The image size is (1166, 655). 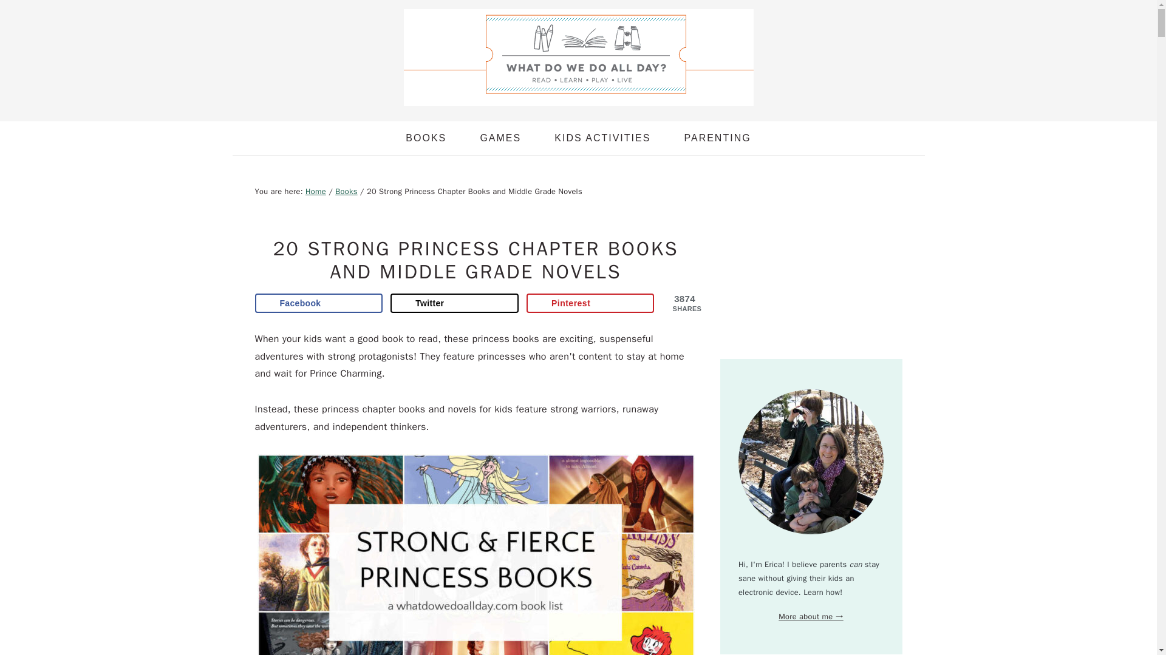 What do you see at coordinates (717, 138) in the screenshot?
I see `PARENTING` at bounding box center [717, 138].